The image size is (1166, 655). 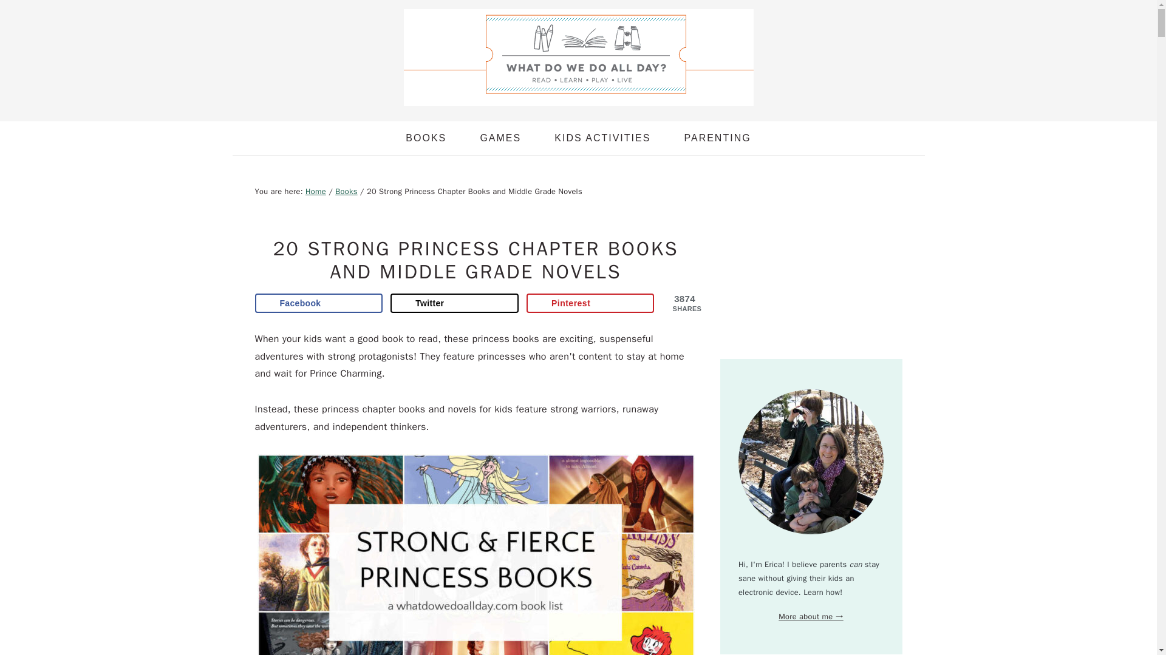 What do you see at coordinates (717, 138) in the screenshot?
I see `PARENTING` at bounding box center [717, 138].